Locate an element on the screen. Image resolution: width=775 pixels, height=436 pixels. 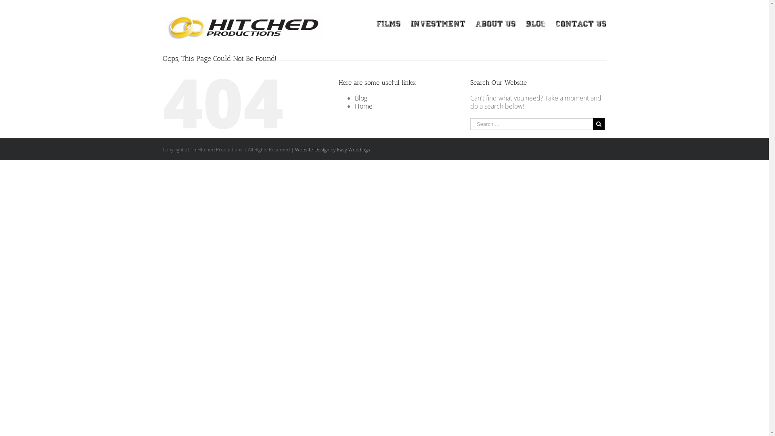
Contact Us is located at coordinates (581, 24).